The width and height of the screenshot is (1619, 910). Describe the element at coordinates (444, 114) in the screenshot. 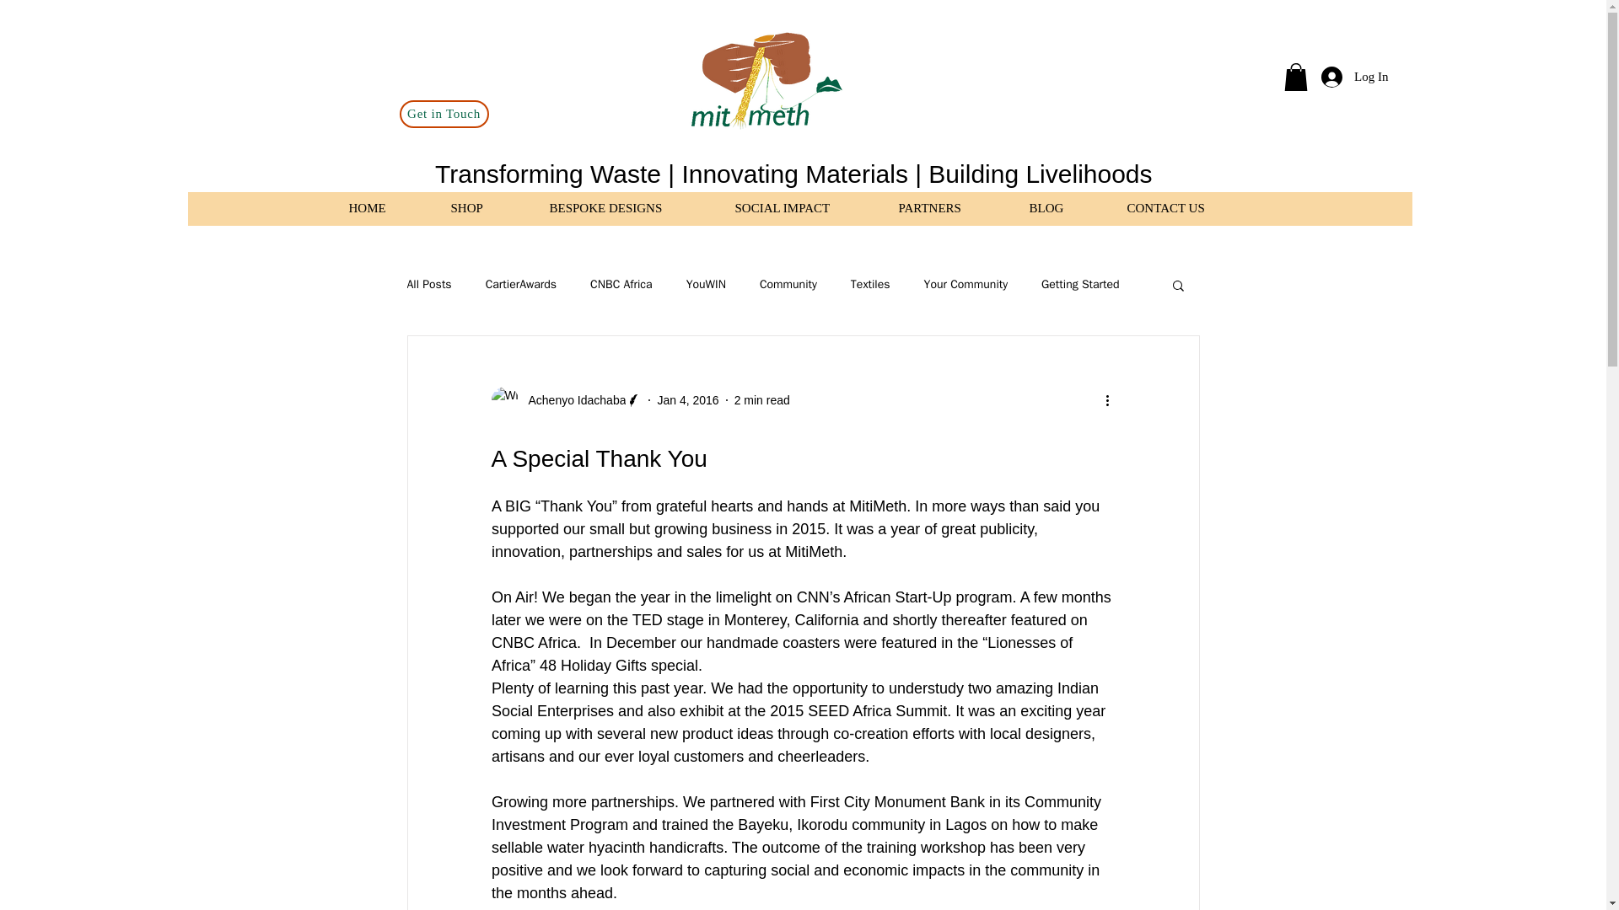

I see `Get in Touch` at that location.